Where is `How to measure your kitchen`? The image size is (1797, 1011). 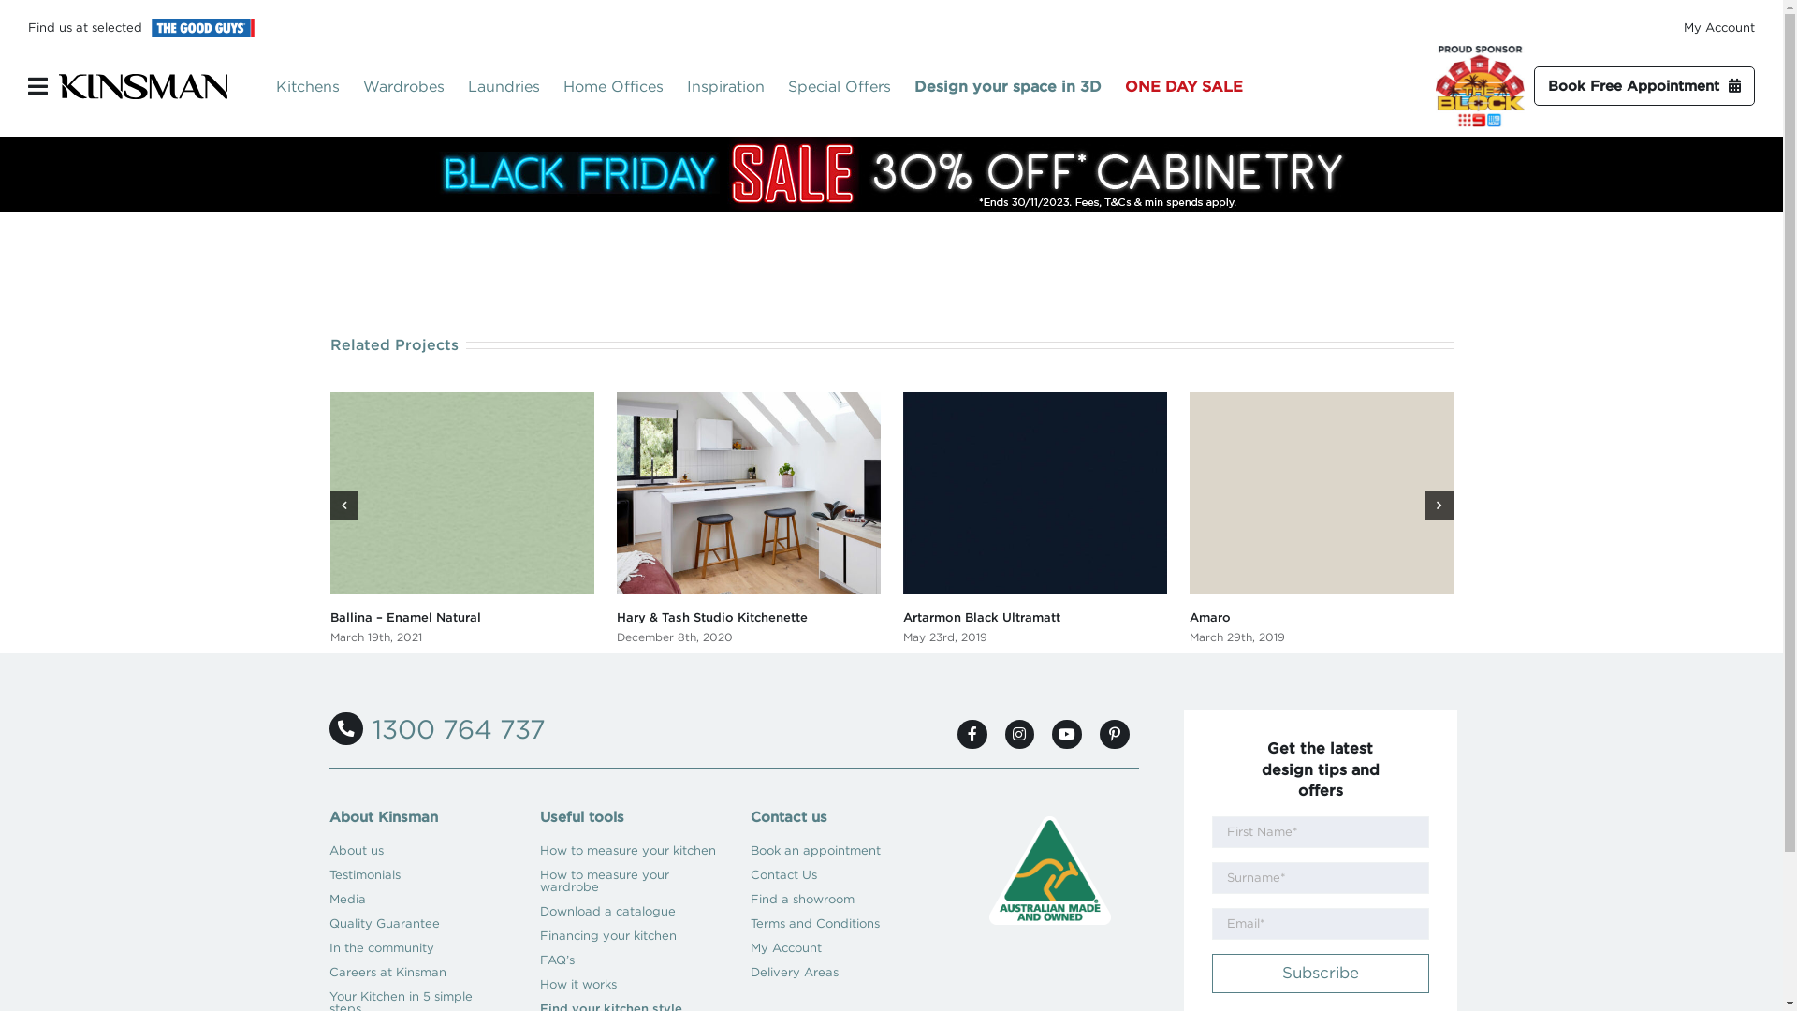
How to measure your kitchen is located at coordinates (629, 851).